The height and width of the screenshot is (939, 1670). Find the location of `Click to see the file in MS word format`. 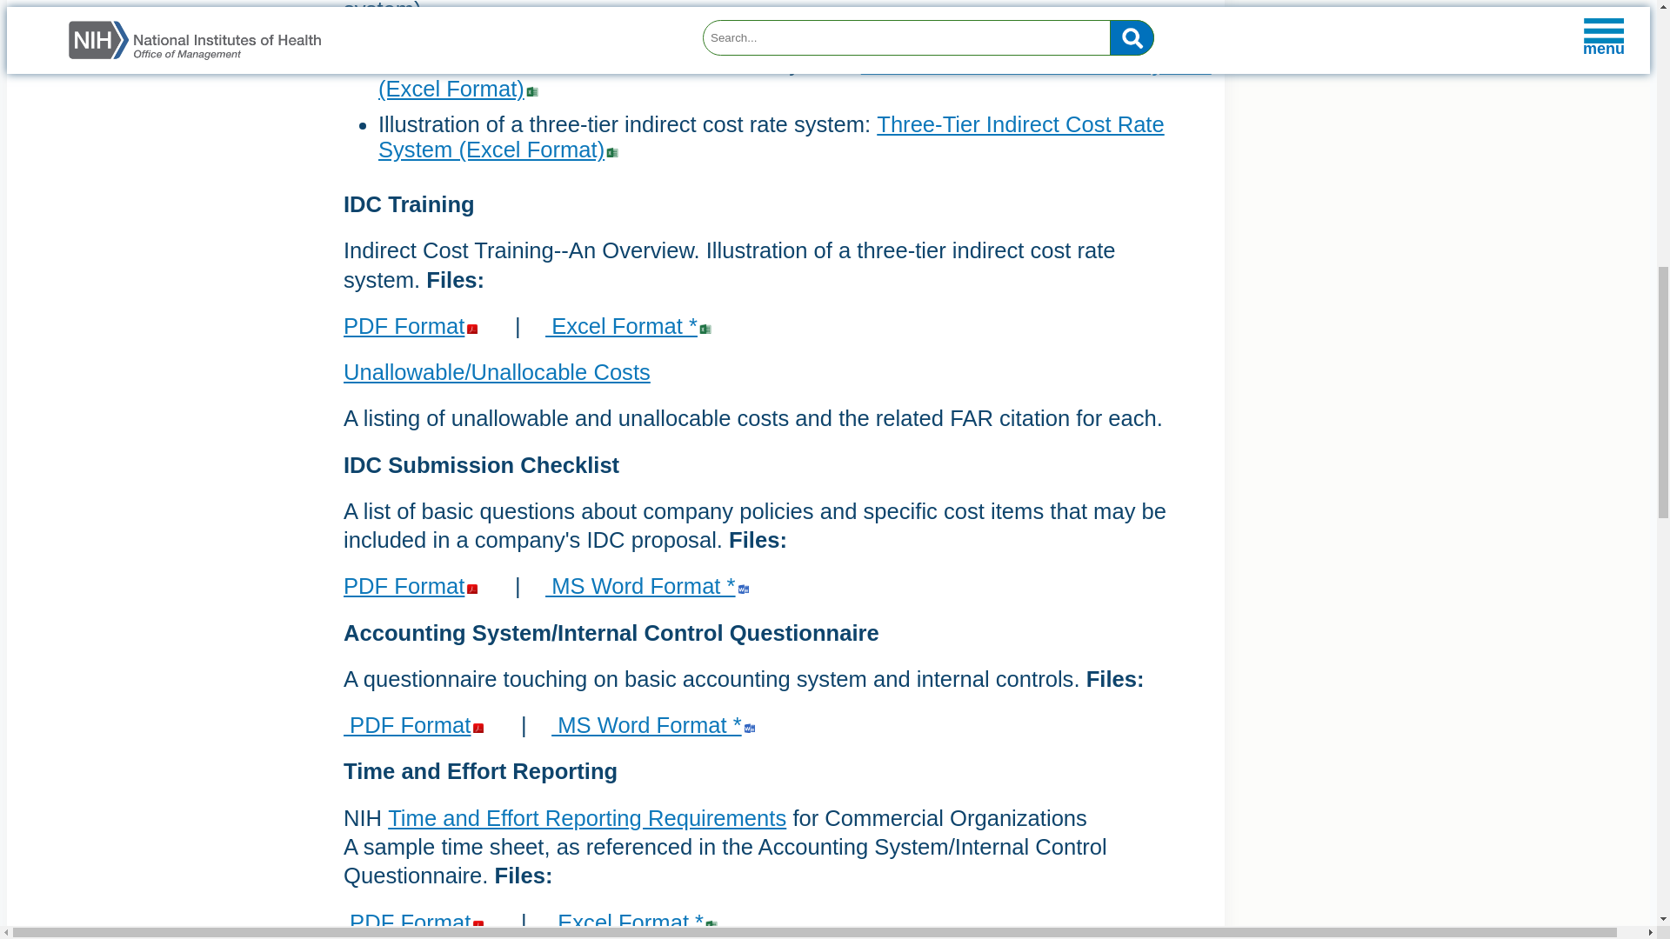

Click to see the file in MS word format is located at coordinates (656, 724).